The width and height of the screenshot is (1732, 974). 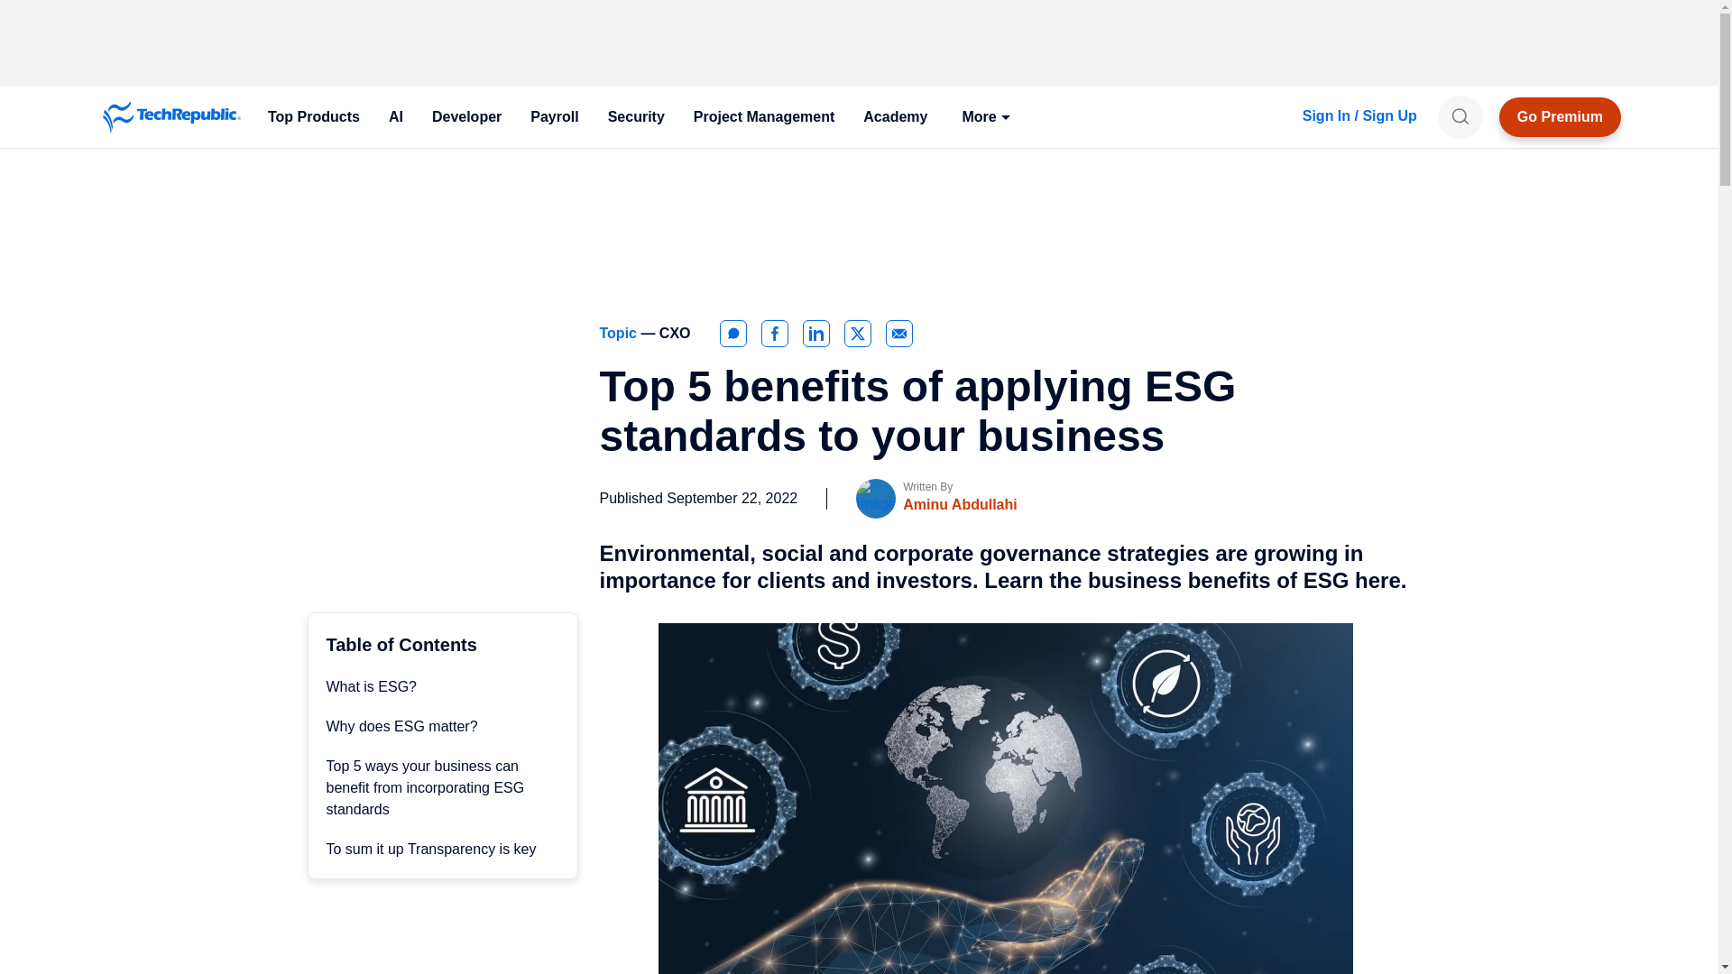 I want to click on What is ESG?, so click(x=372, y=686).